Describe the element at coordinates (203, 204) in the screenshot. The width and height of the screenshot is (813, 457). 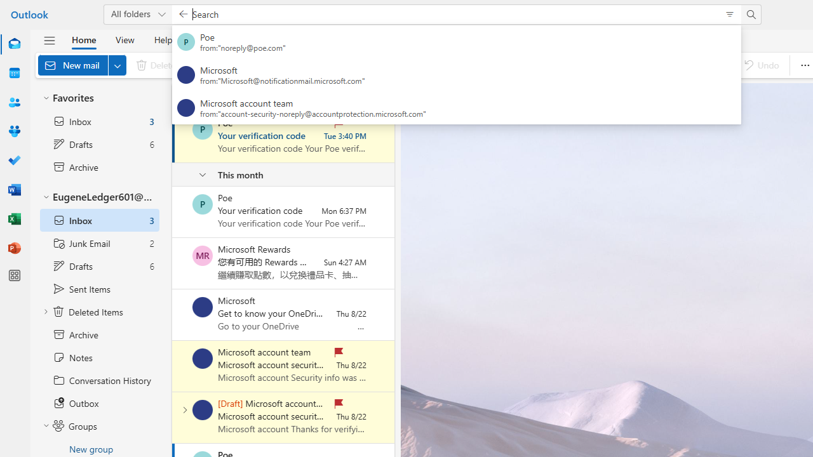
I see `Poe` at that location.